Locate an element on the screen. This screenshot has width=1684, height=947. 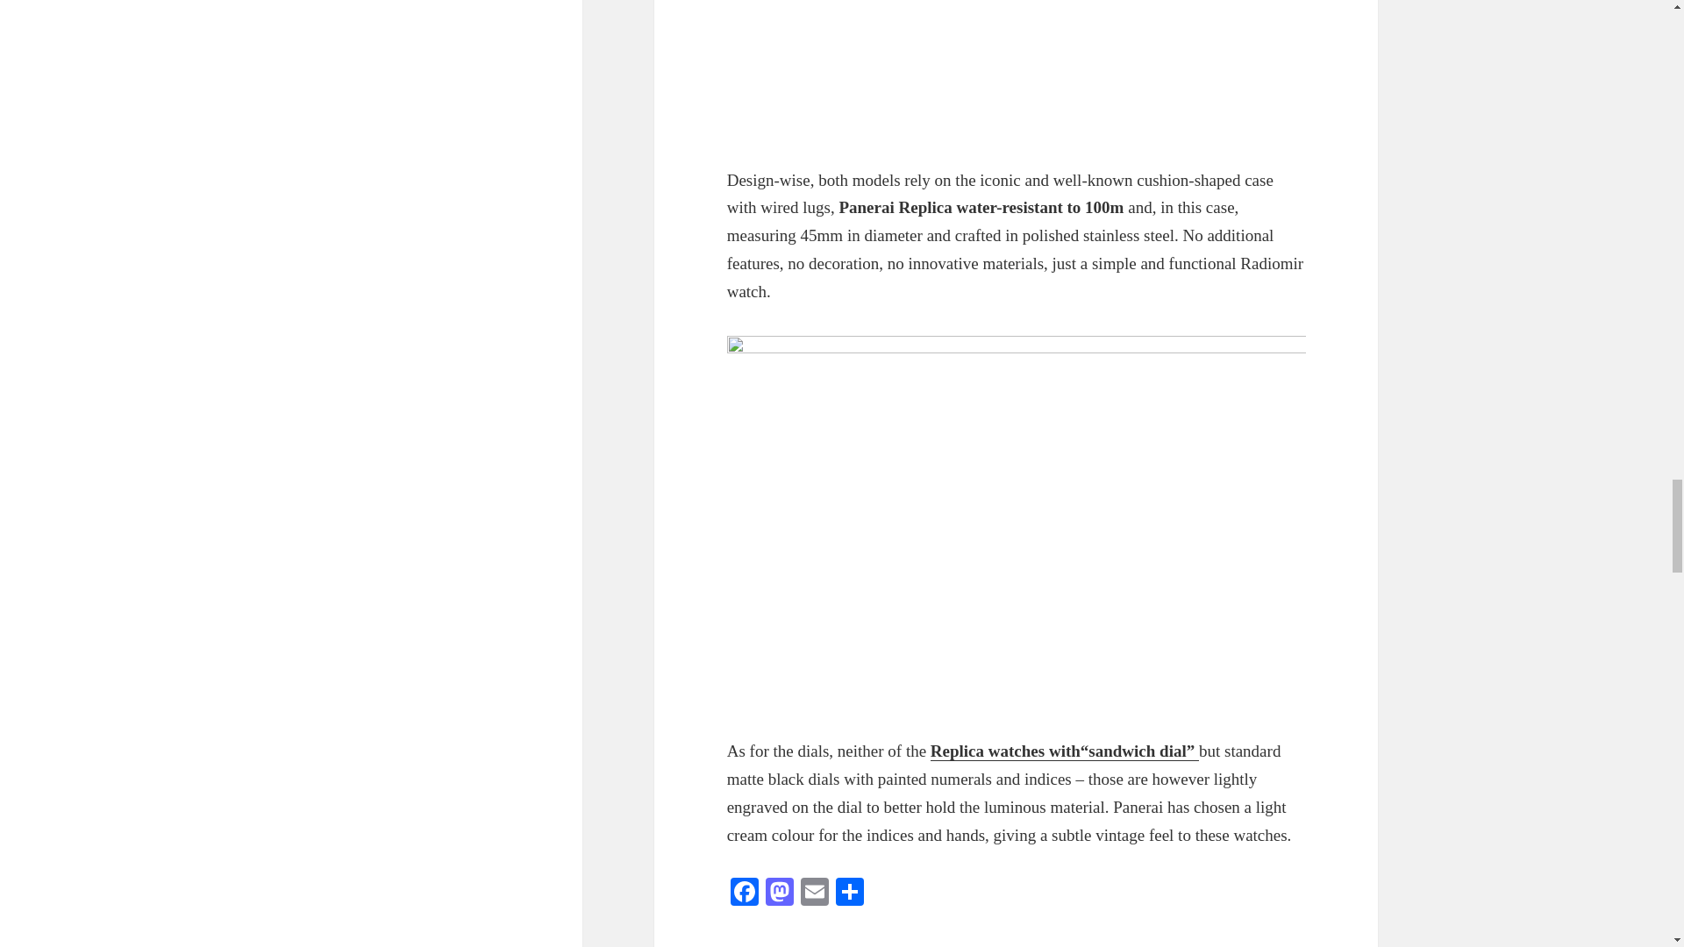
Facebook is located at coordinates (745, 894).